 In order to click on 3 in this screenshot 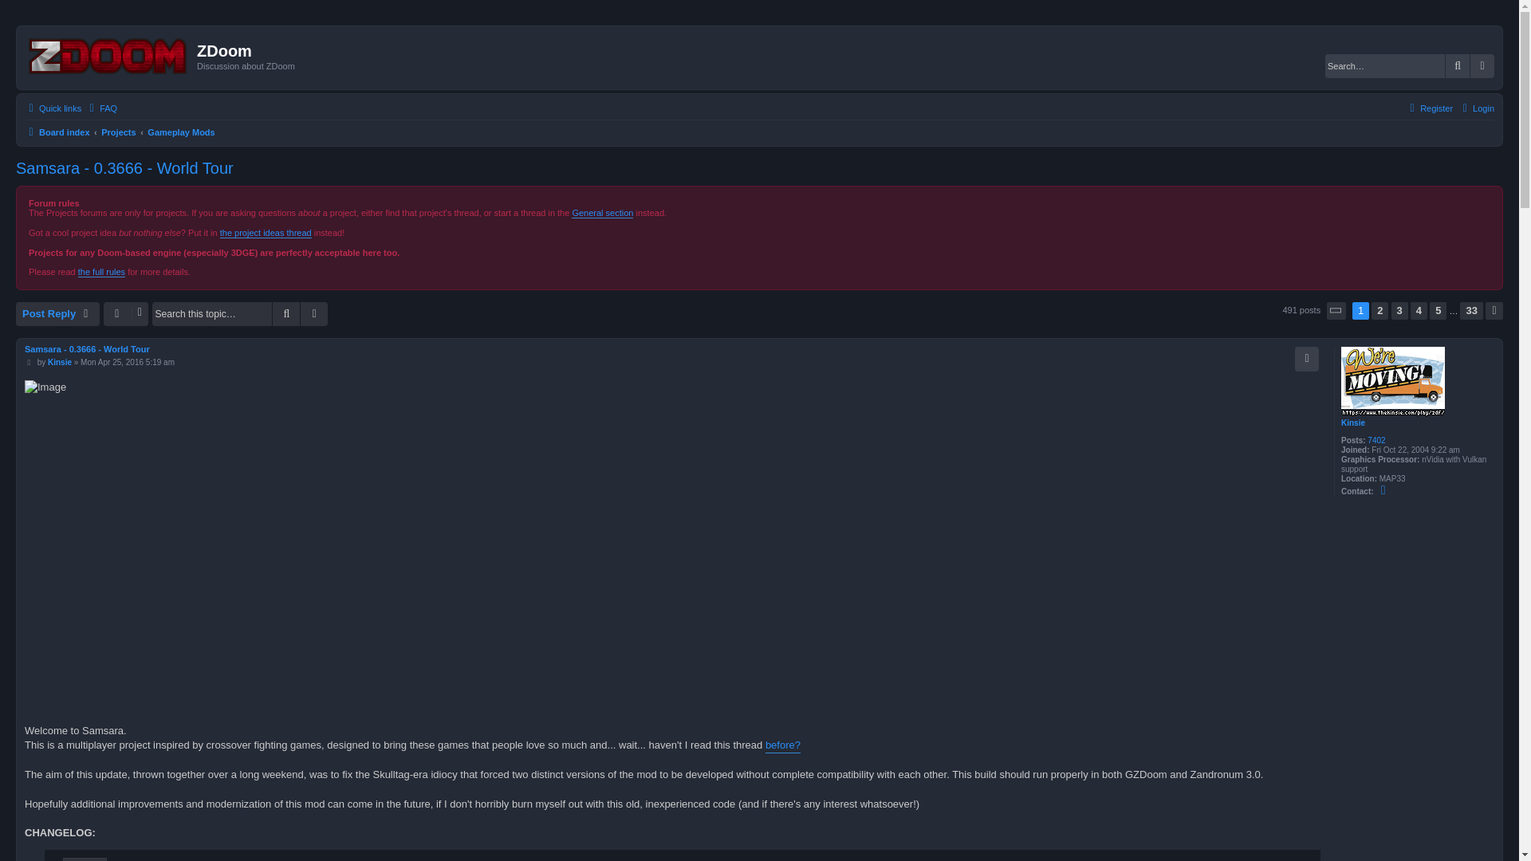, I will do `click(1400, 311)`.